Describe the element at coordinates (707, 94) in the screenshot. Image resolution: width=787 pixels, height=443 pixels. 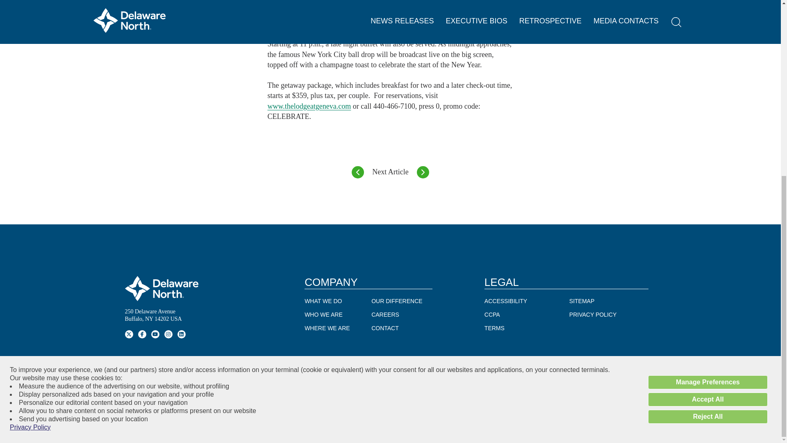
I see `Manage Preferences` at that location.